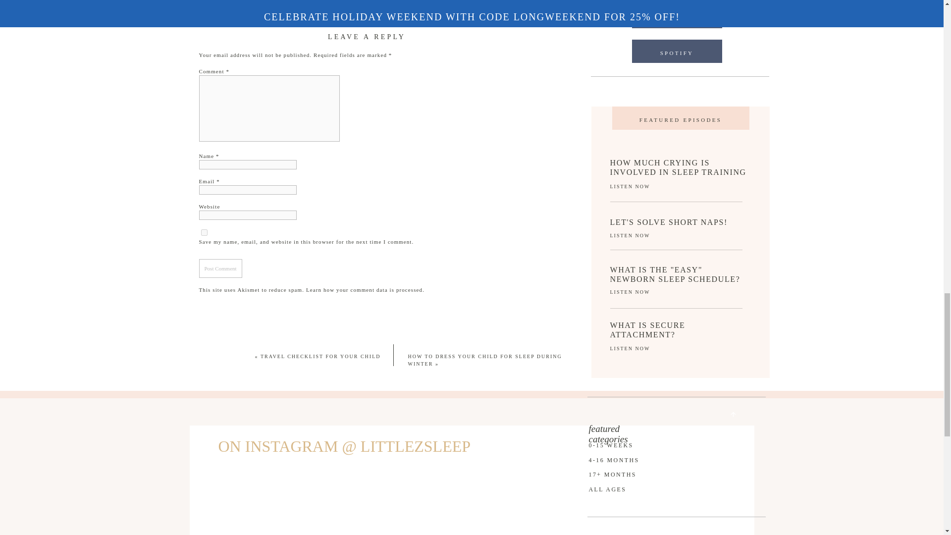  I want to click on SPOTIFY, so click(677, 54).